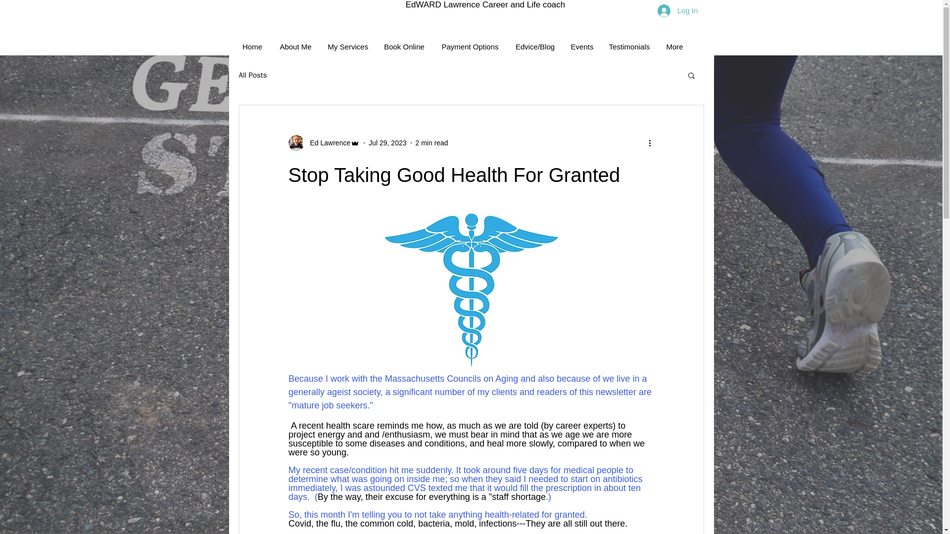 Image resolution: width=950 pixels, height=534 pixels. I want to click on Book Online, so click(404, 46).